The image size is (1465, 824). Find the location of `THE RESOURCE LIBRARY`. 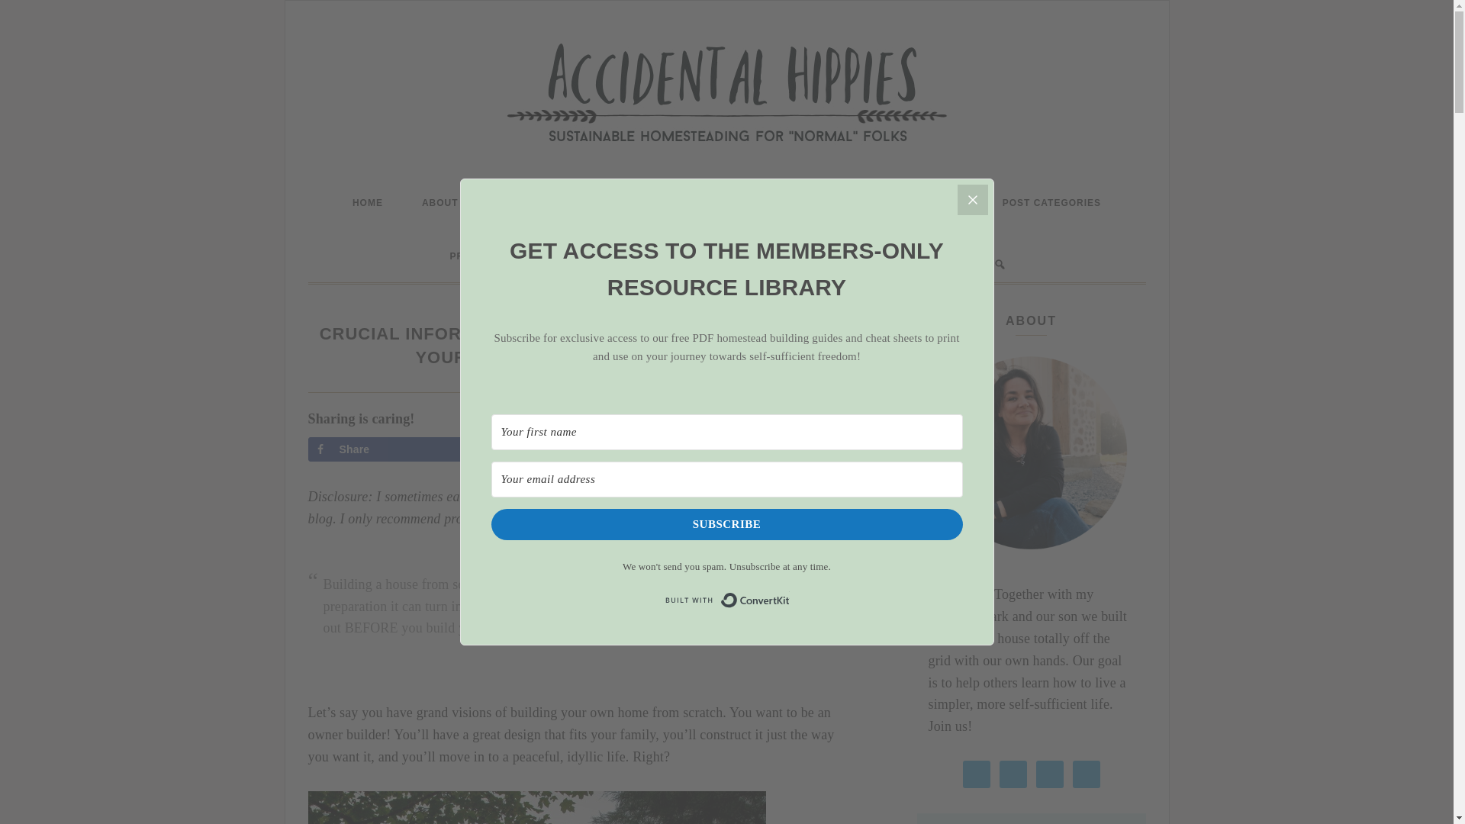

THE RESOURCE LIBRARY is located at coordinates (897, 203).